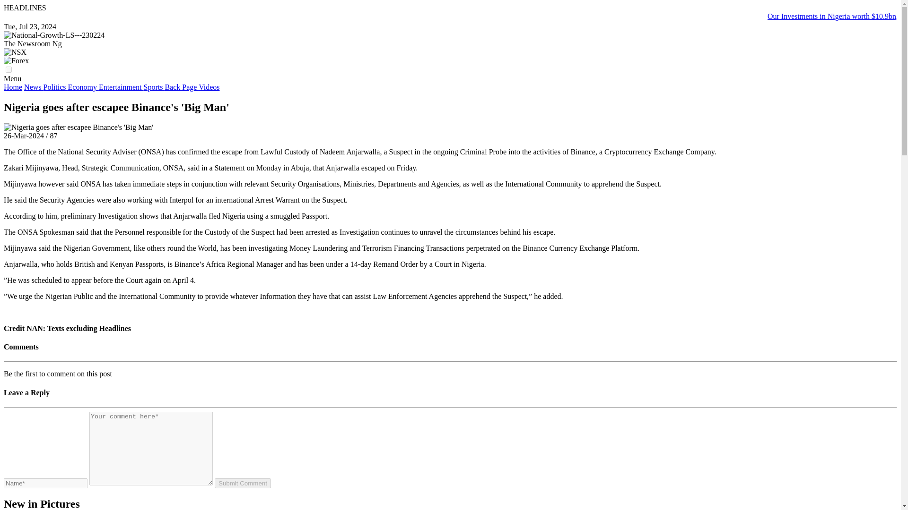 Image resolution: width=908 pixels, height=510 pixels. Describe the element at coordinates (121, 87) in the screenshot. I see `Entertainment` at that location.